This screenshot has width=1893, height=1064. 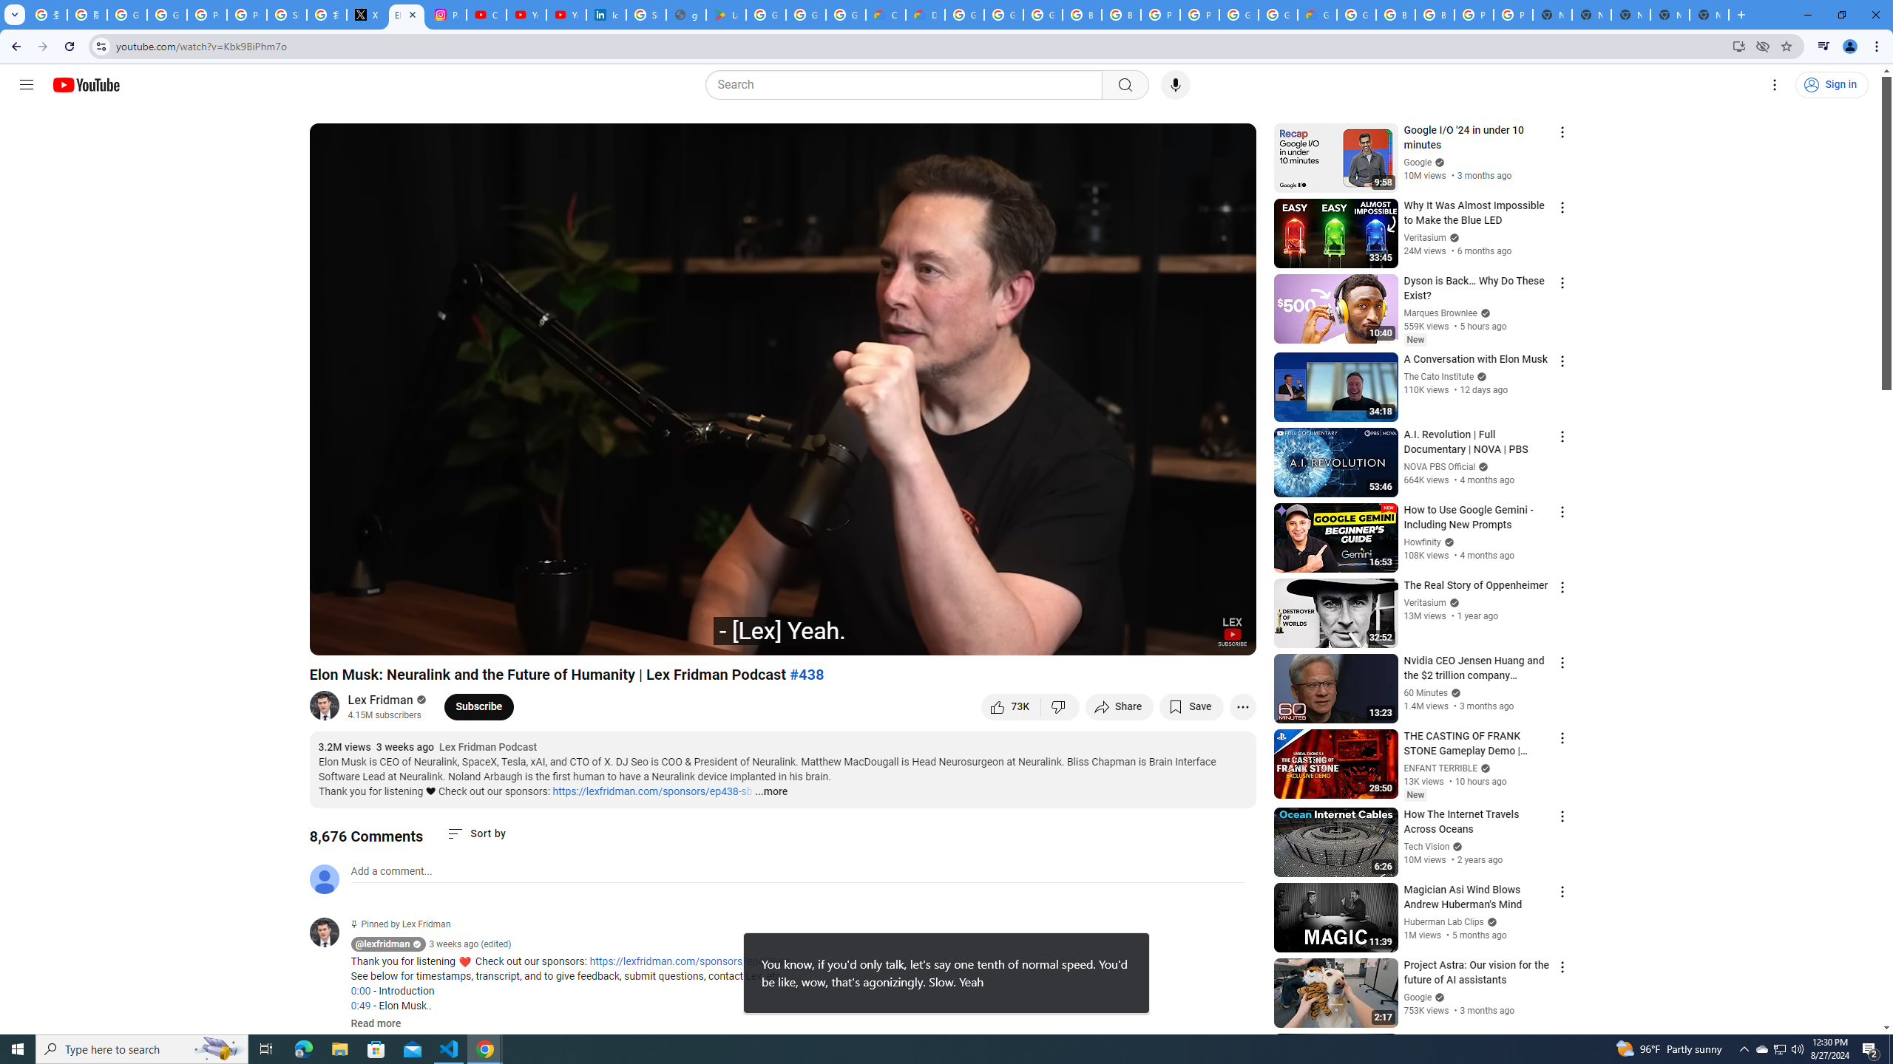 What do you see at coordinates (1738, 46) in the screenshot?
I see `Install YouTube` at bounding box center [1738, 46].